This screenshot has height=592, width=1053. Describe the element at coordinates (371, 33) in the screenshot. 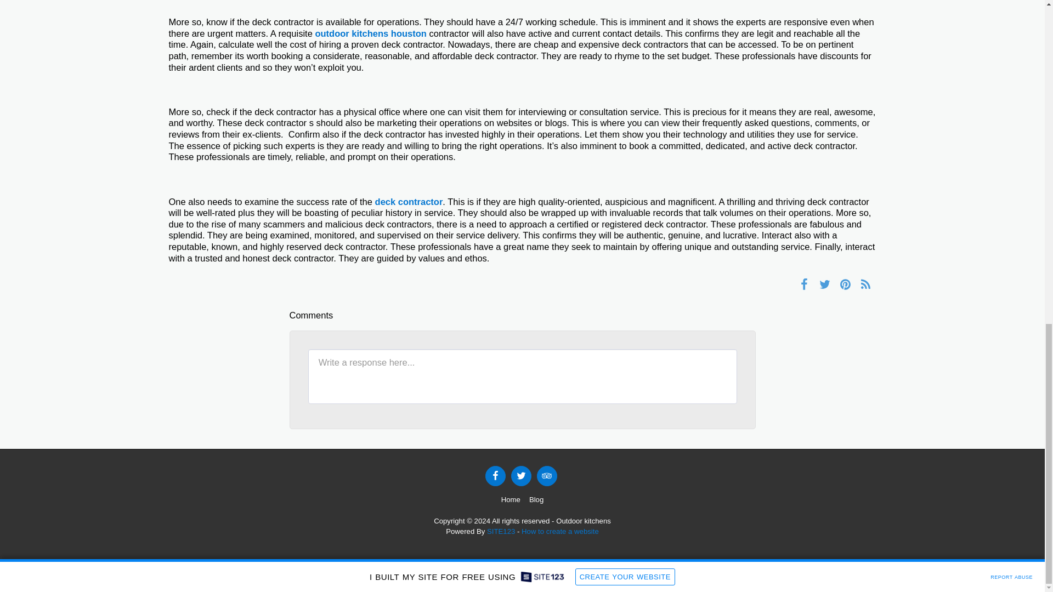

I see `outdoor kitchens houston` at that location.